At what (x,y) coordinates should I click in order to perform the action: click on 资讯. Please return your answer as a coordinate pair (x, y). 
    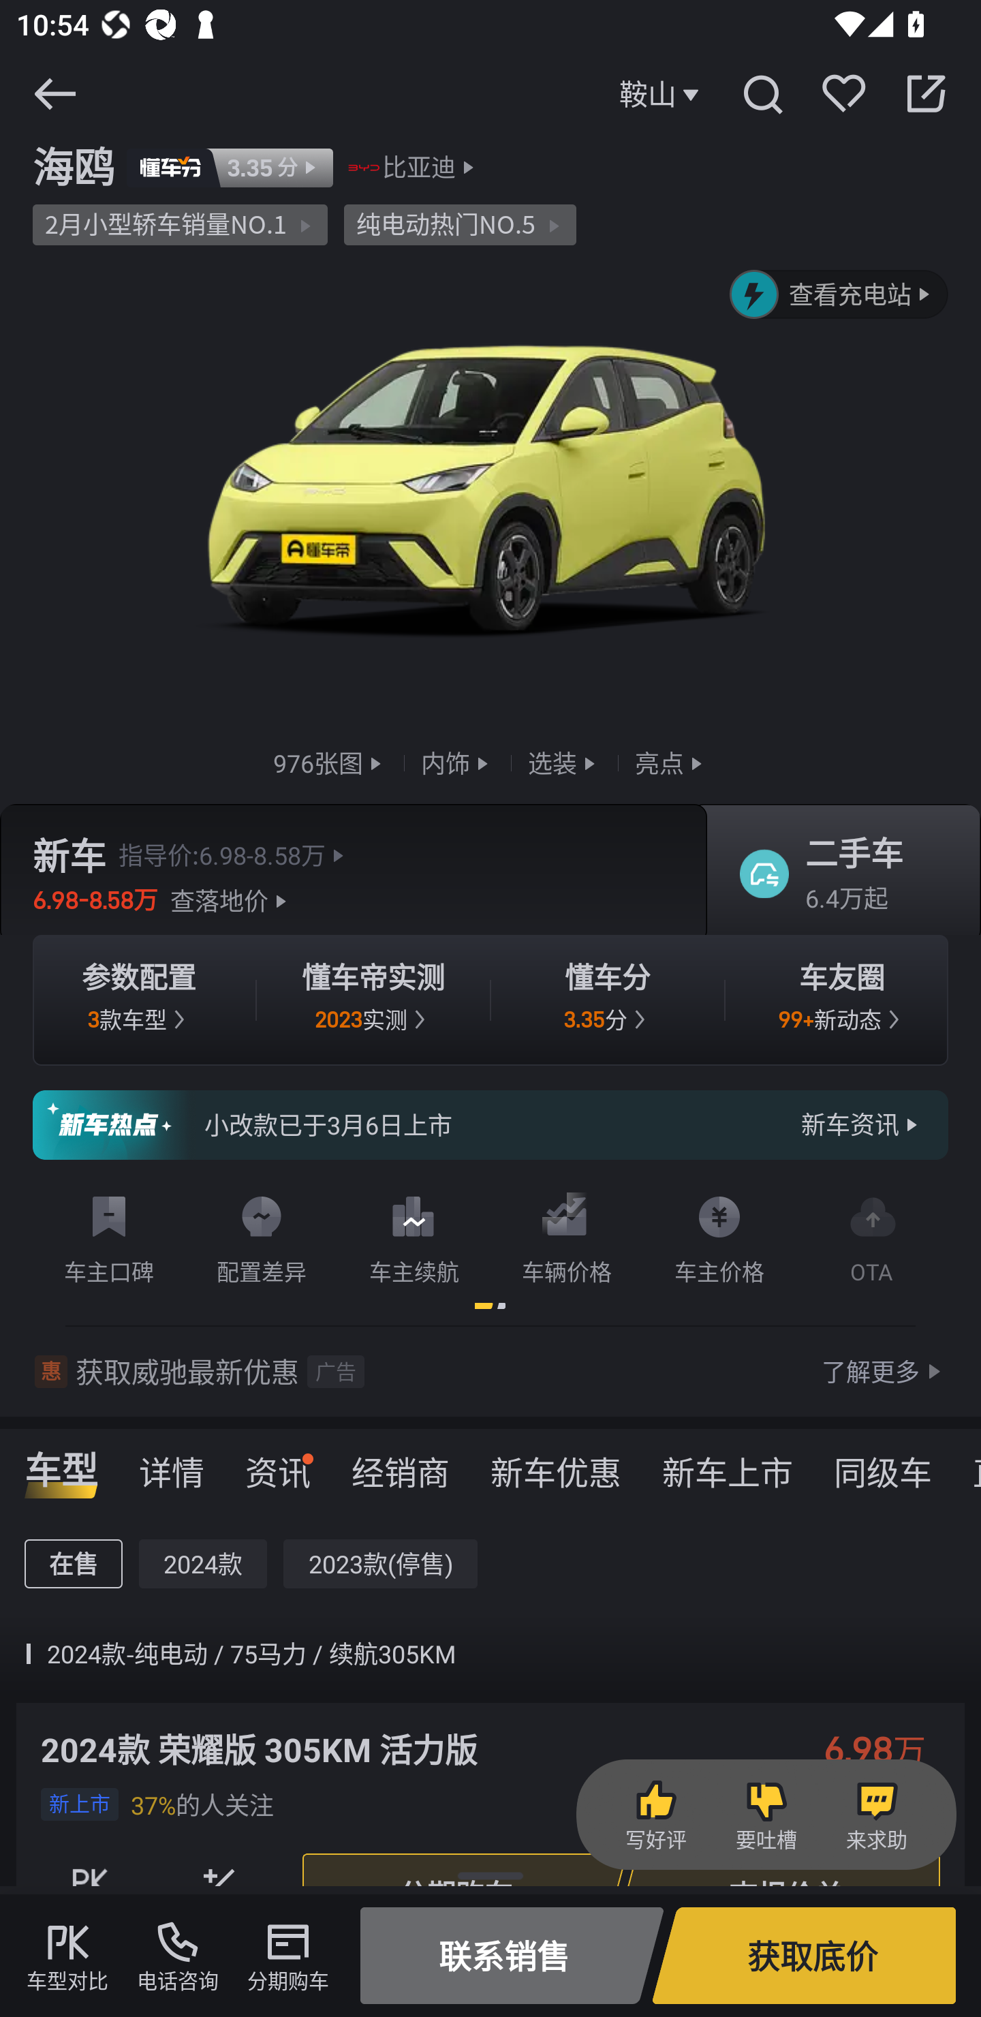
    Looking at the image, I should click on (278, 1464).